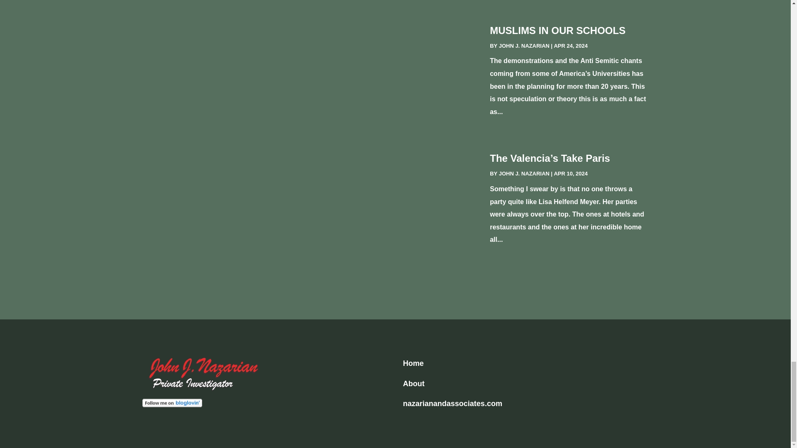 The image size is (797, 448). What do you see at coordinates (413, 363) in the screenshot?
I see `Home` at bounding box center [413, 363].